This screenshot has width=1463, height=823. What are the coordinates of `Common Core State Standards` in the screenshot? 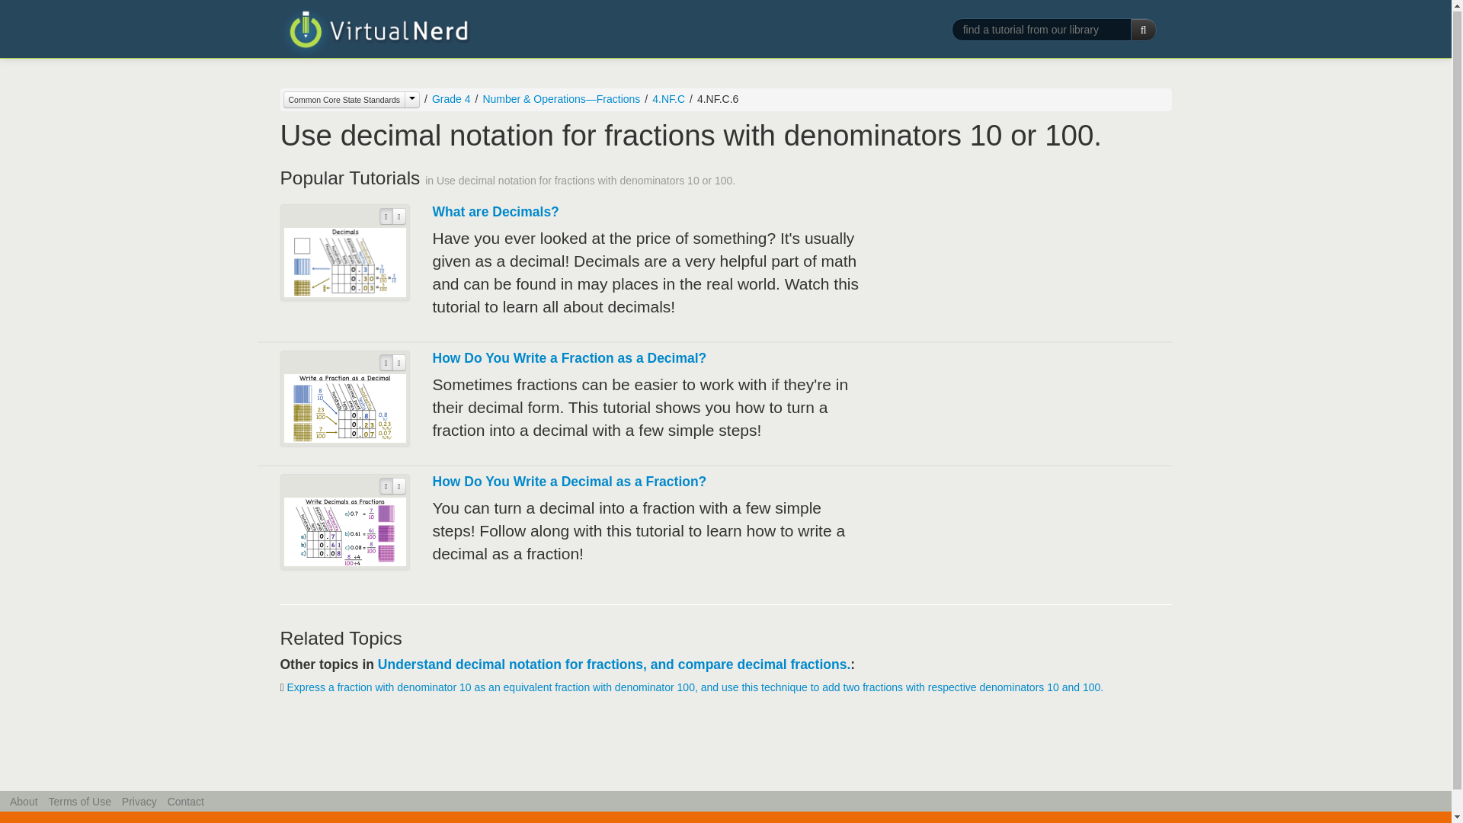 It's located at (344, 99).